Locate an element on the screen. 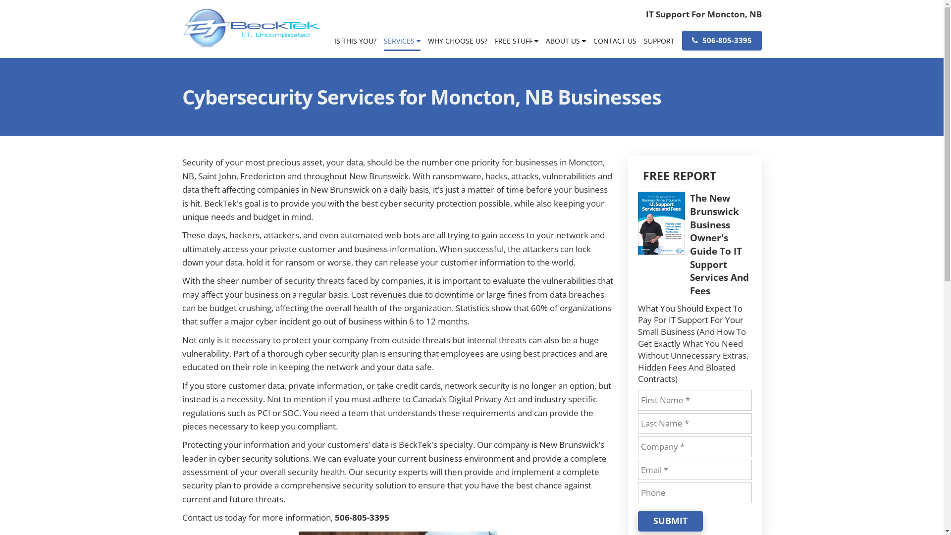  SERVICES is located at coordinates (402, 45).